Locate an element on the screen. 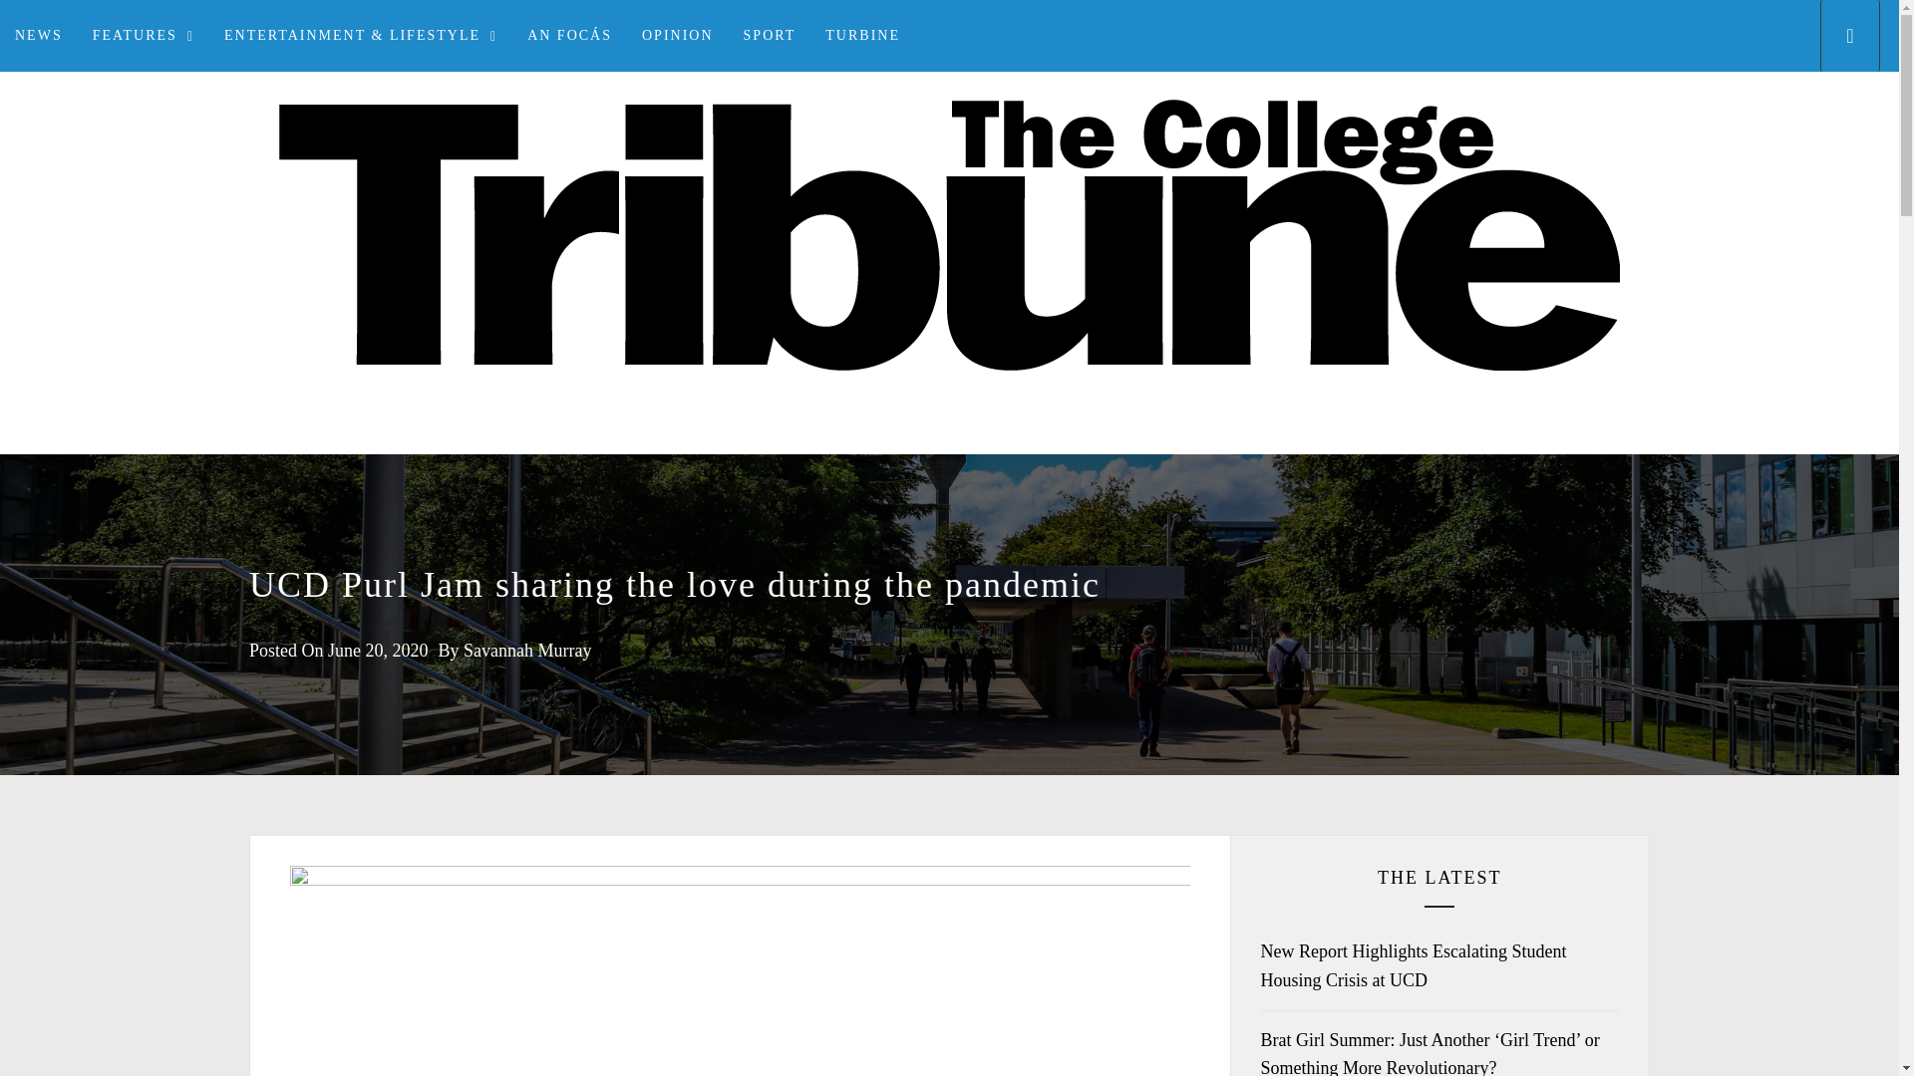 The width and height of the screenshot is (1914, 1076). COLLEGE TRIBUNE is located at coordinates (949, 452).